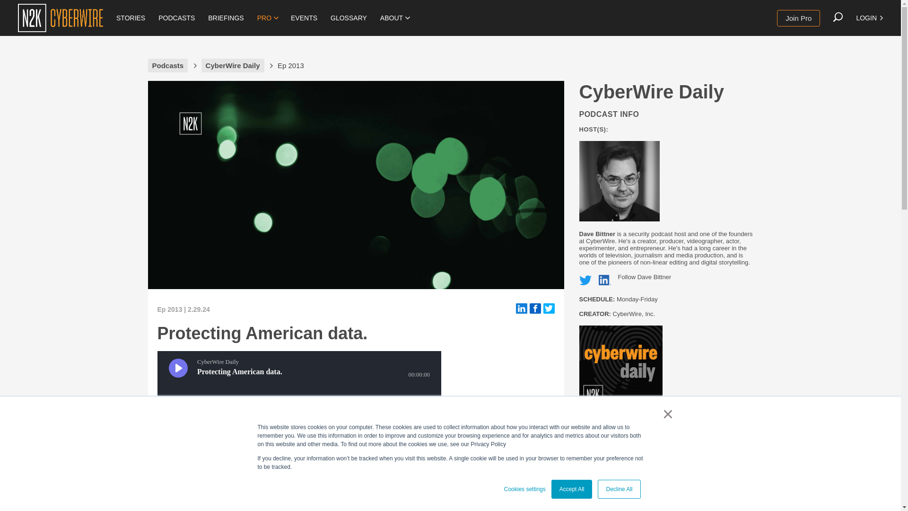 The image size is (908, 511). What do you see at coordinates (349, 18) in the screenshot?
I see `GLOSSARY` at bounding box center [349, 18].